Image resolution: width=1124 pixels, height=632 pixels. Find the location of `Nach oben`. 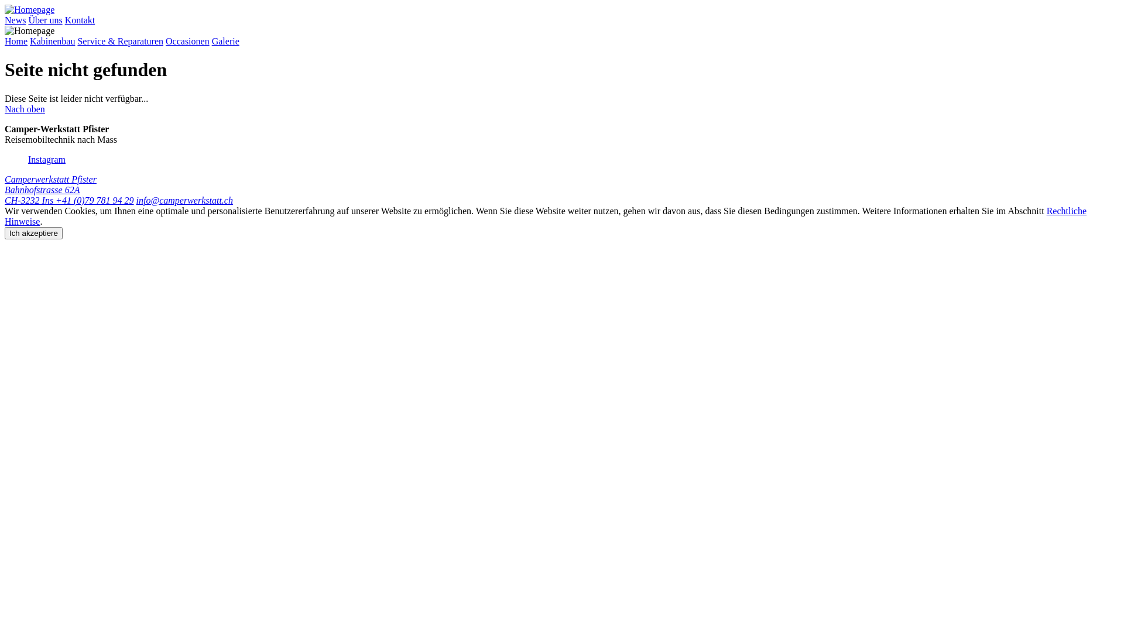

Nach oben is located at coordinates (25, 109).